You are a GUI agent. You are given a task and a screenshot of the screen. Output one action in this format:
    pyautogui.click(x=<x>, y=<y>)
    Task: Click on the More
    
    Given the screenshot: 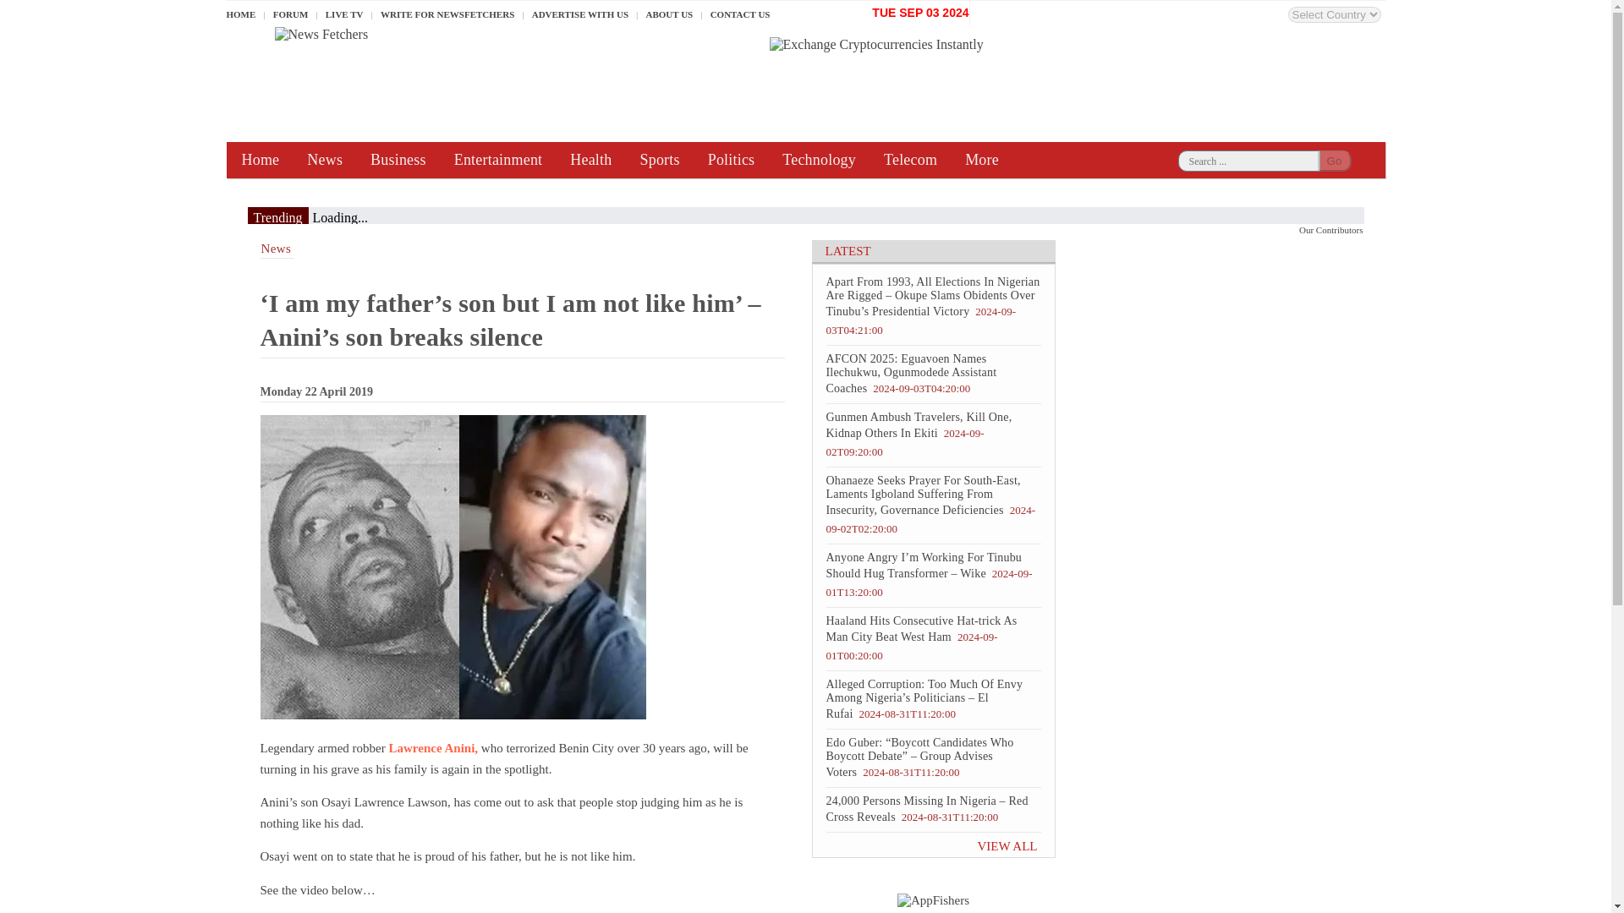 What is the action you would take?
    pyautogui.click(x=981, y=159)
    